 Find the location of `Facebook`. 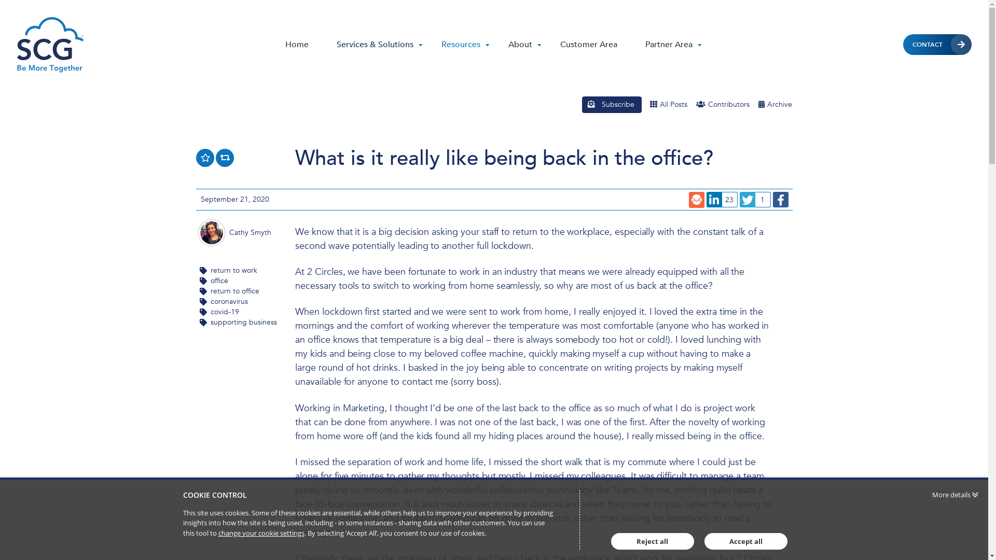

Facebook is located at coordinates (781, 200).